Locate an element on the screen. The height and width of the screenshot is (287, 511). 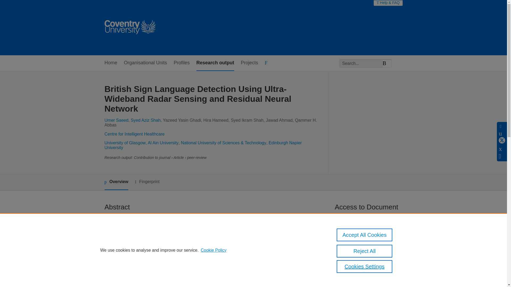
Projects is located at coordinates (249, 63).